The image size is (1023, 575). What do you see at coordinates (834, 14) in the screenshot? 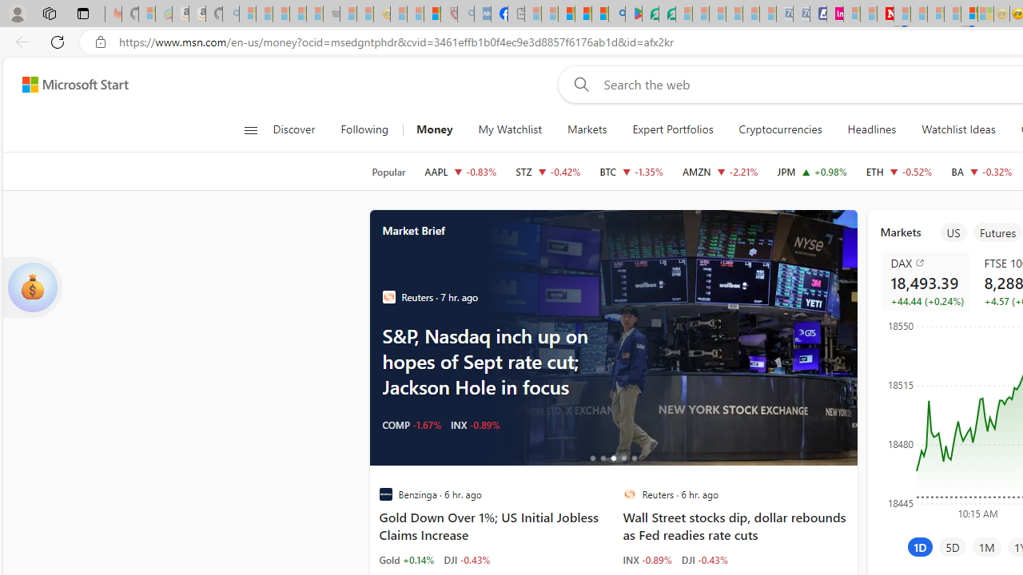
I see `Jobs - lastminute.com Investor Portal` at bounding box center [834, 14].